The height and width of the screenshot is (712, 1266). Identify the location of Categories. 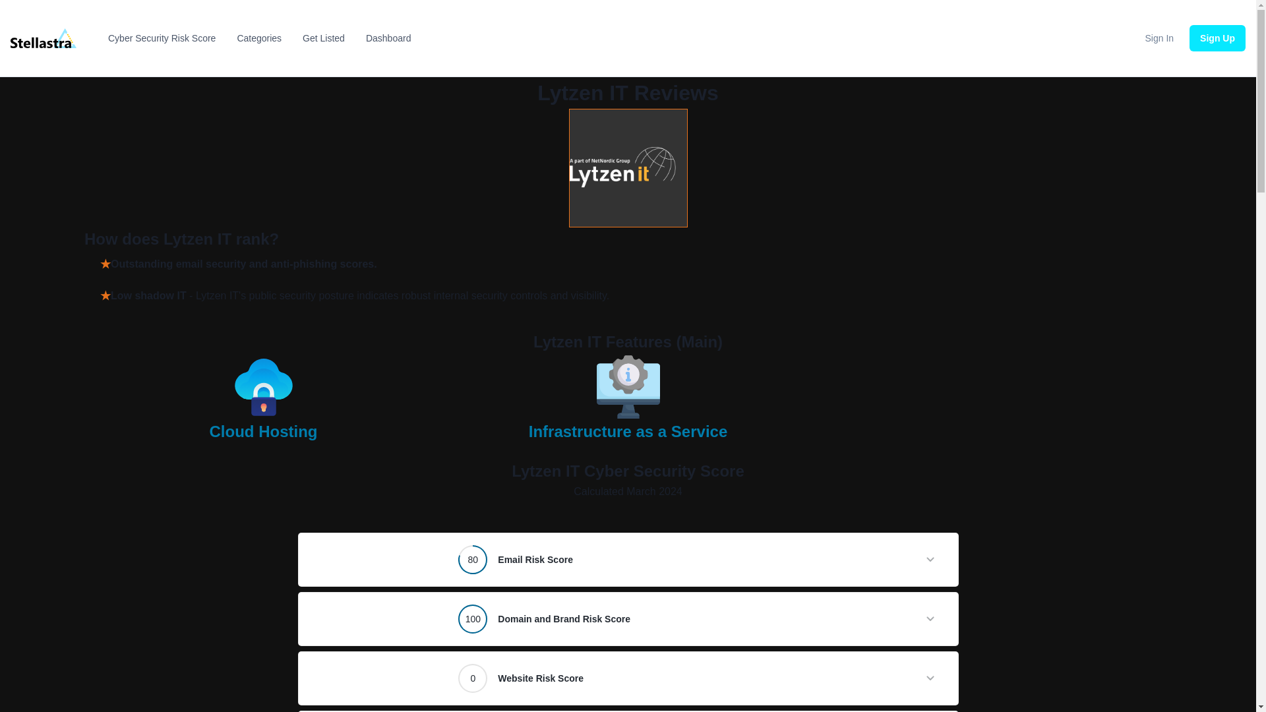
(259, 38).